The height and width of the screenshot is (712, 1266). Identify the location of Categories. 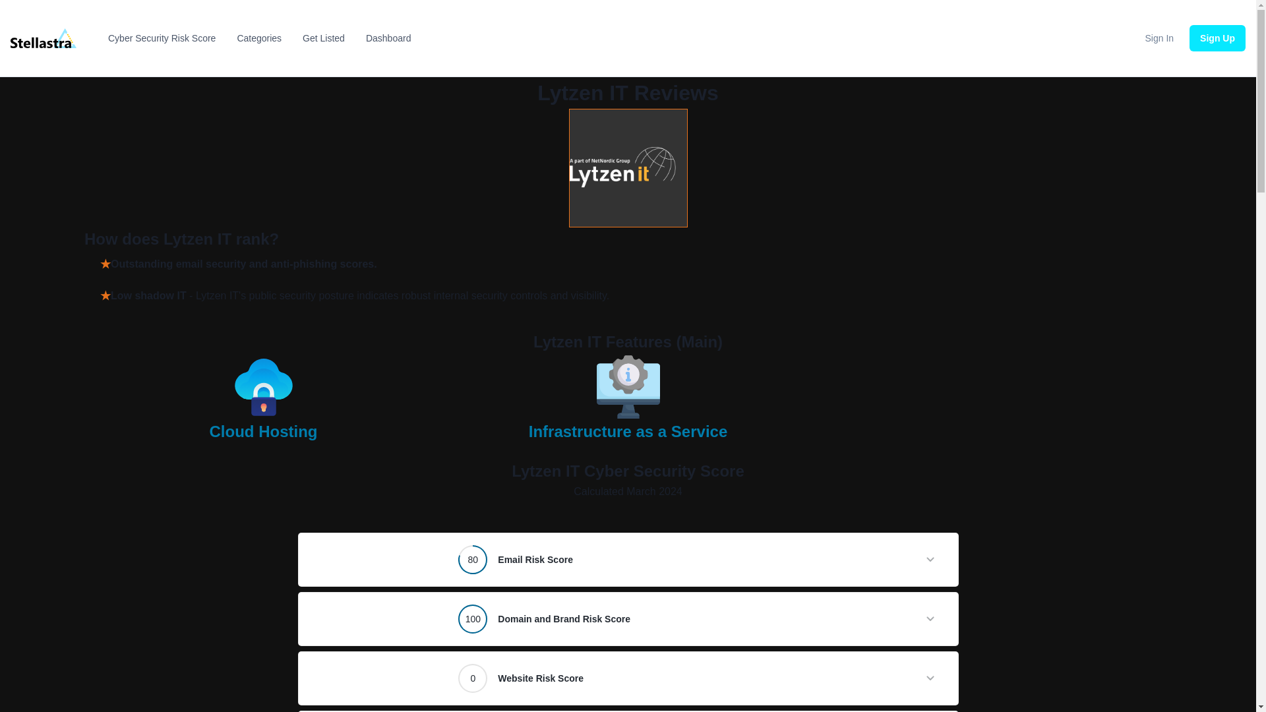
(259, 38).